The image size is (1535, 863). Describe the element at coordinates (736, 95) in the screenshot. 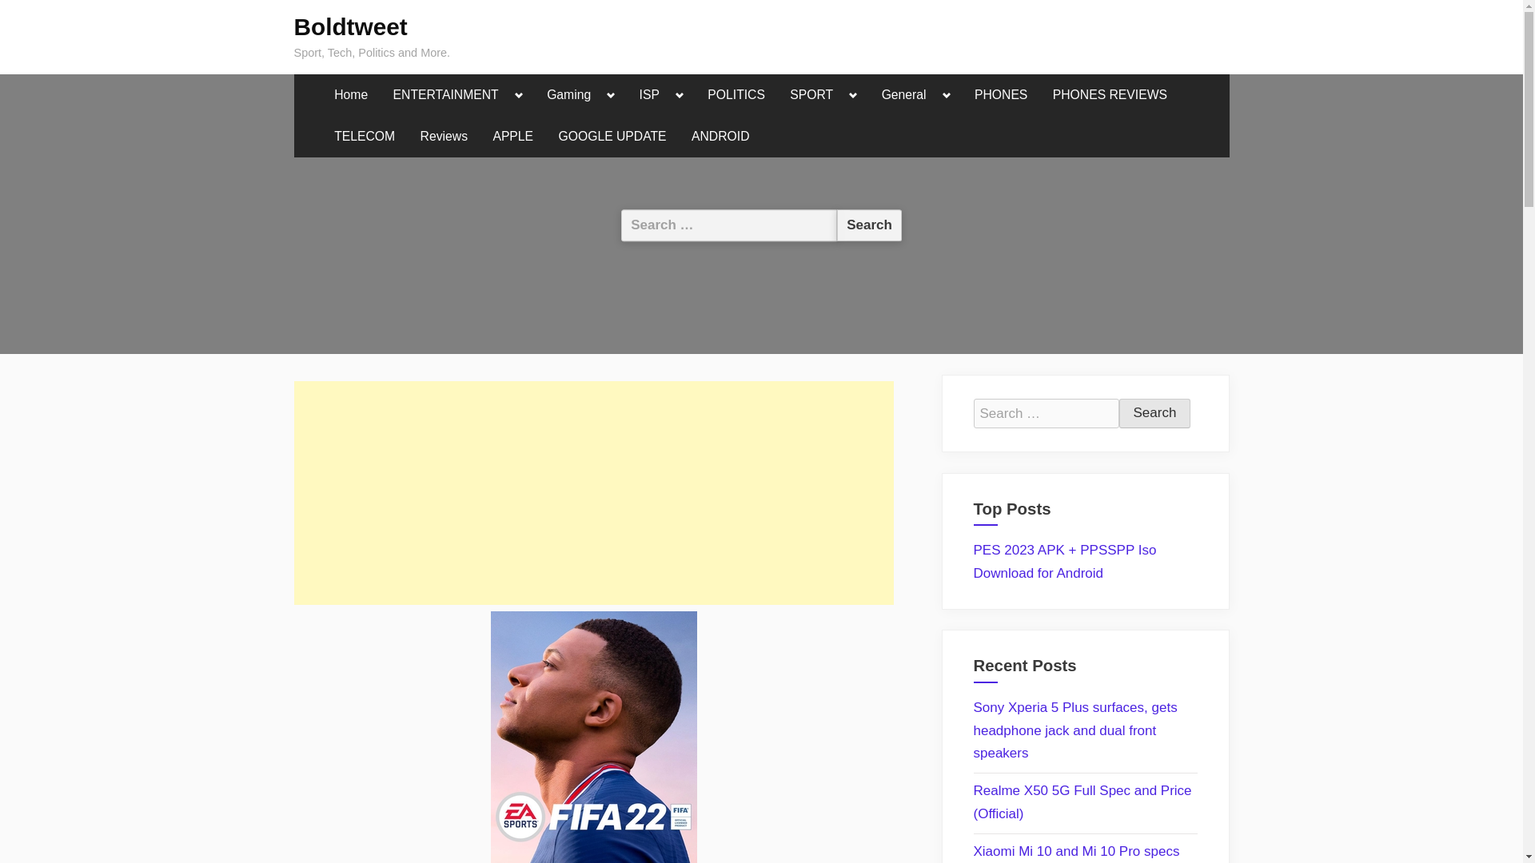

I see `POLITICS` at that location.